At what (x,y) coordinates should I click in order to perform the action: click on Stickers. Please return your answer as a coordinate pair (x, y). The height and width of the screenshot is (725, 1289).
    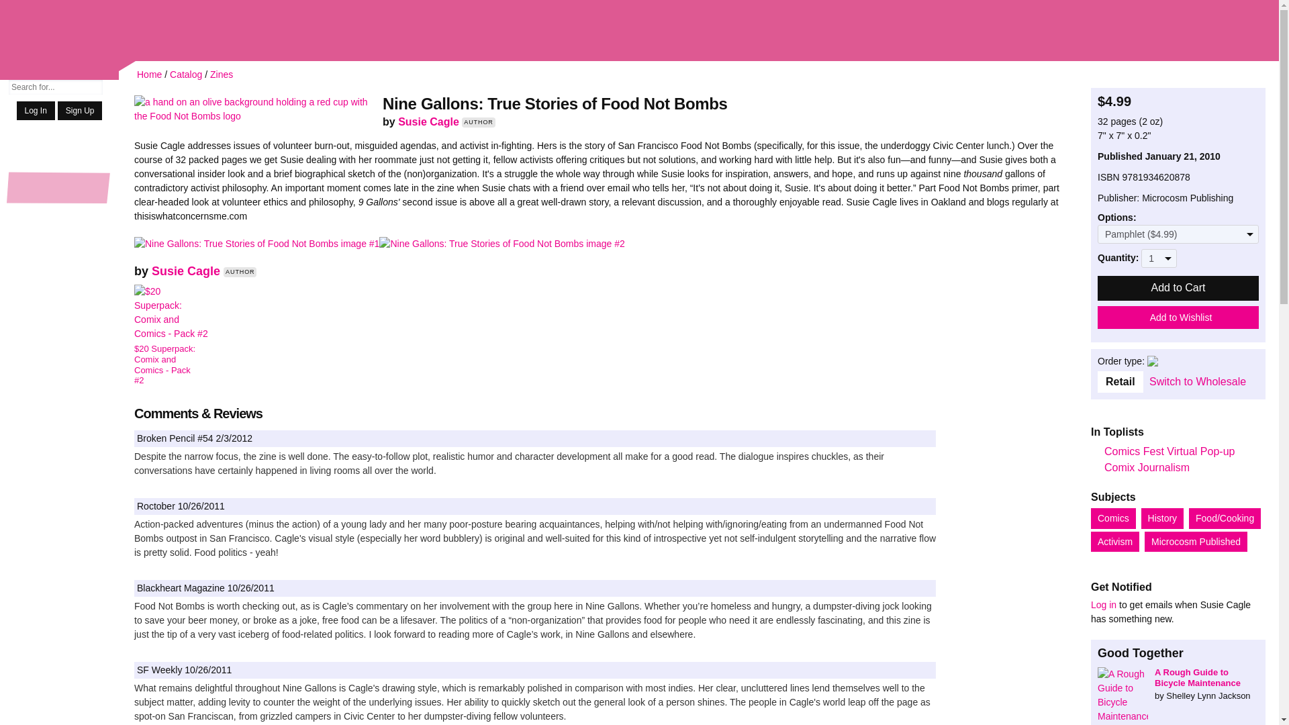
    Looking at the image, I should click on (59, 286).